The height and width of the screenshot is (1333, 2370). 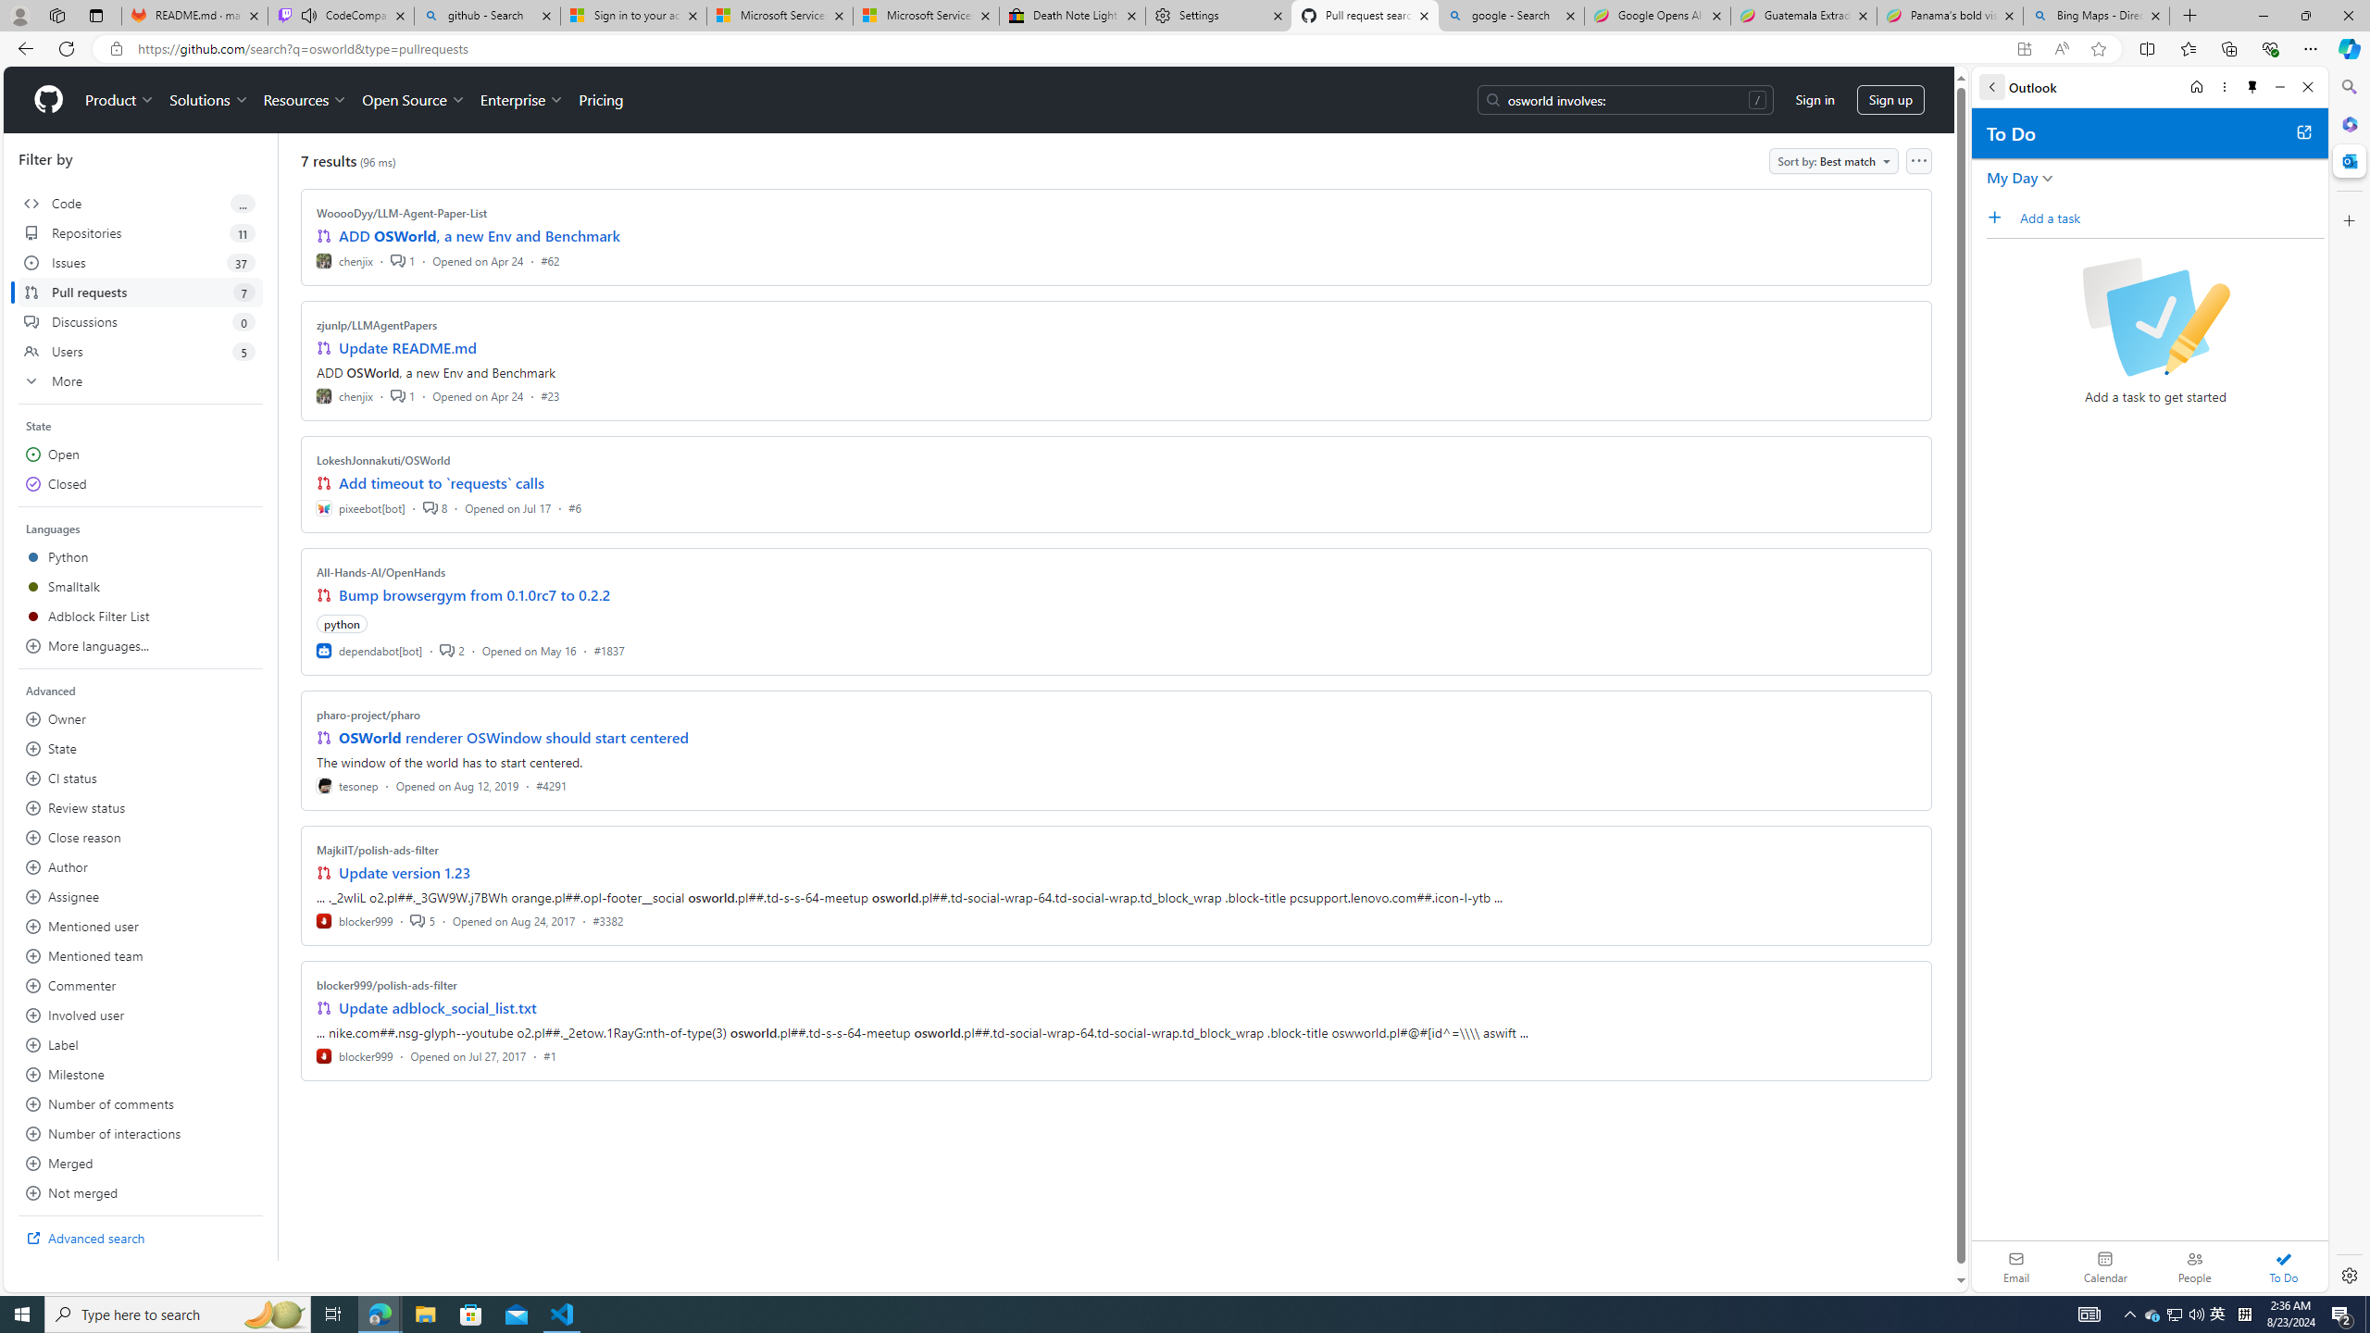 What do you see at coordinates (609, 650) in the screenshot?
I see `#1837` at bounding box center [609, 650].